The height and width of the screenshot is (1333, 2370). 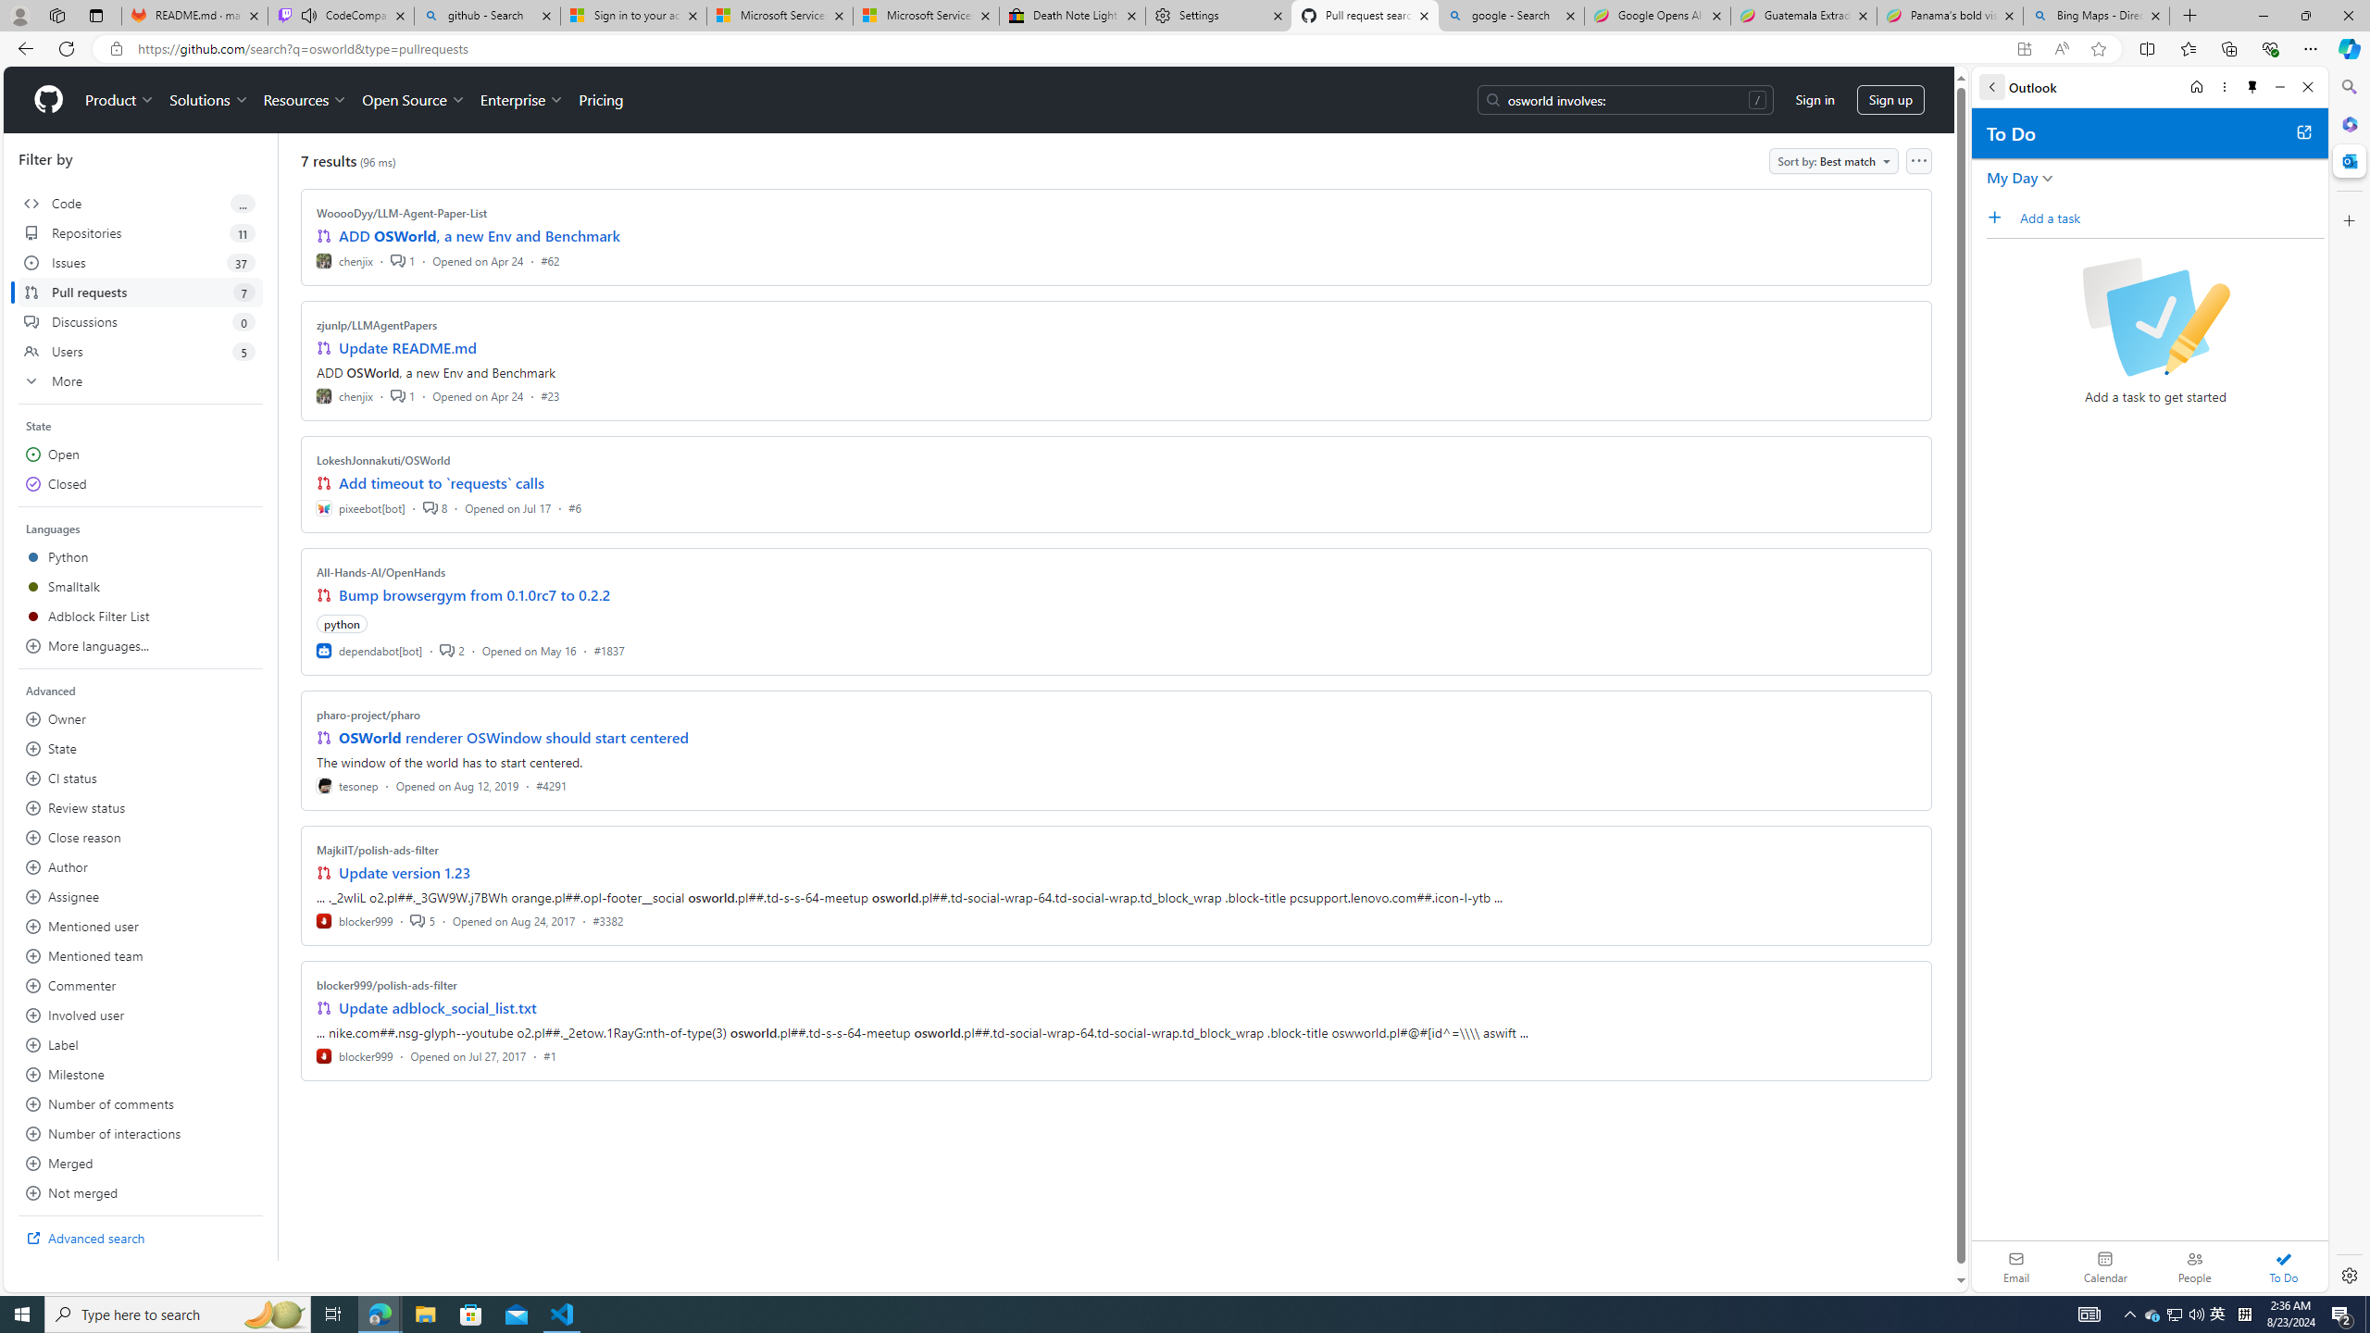 What do you see at coordinates (609, 650) in the screenshot?
I see `#1837` at bounding box center [609, 650].